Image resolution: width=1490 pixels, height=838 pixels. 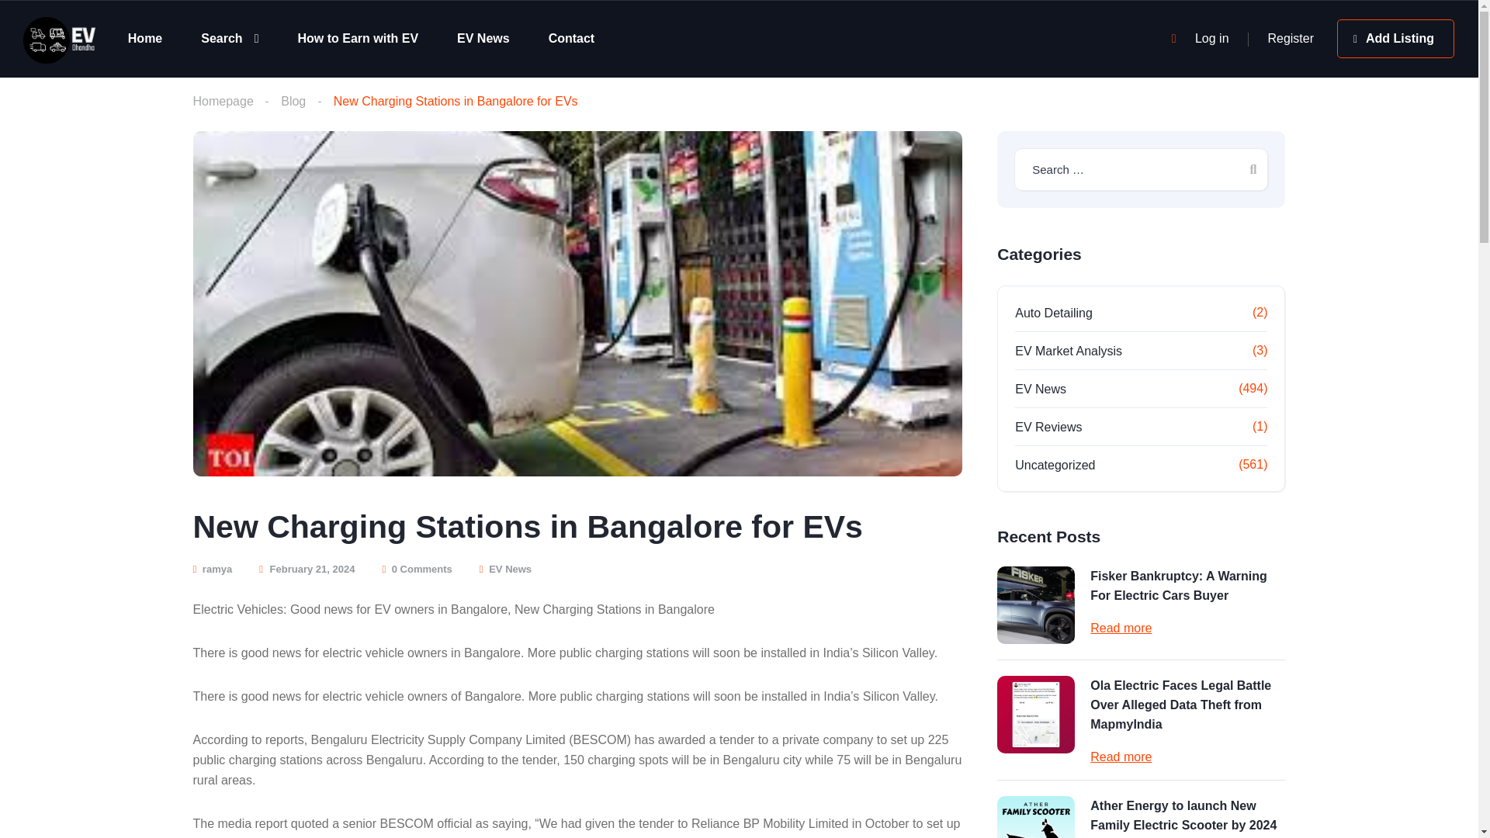 What do you see at coordinates (357, 38) in the screenshot?
I see `How to Earn with EV` at bounding box center [357, 38].